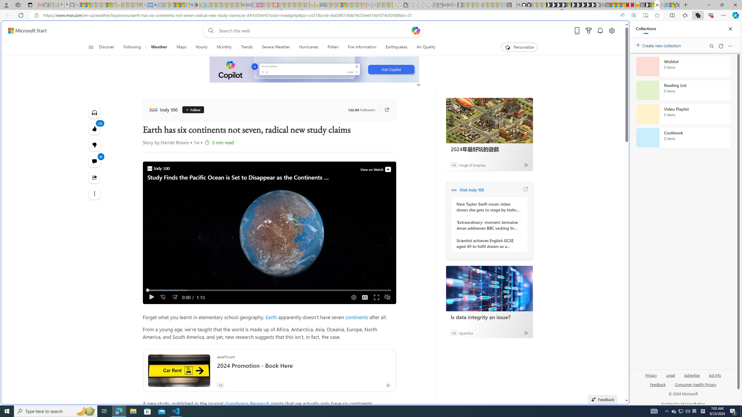 The image size is (742, 417). What do you see at coordinates (286, 5) in the screenshot?
I see `14 Common Myths Debunked By Scientific Facts - Sleeping` at bounding box center [286, 5].